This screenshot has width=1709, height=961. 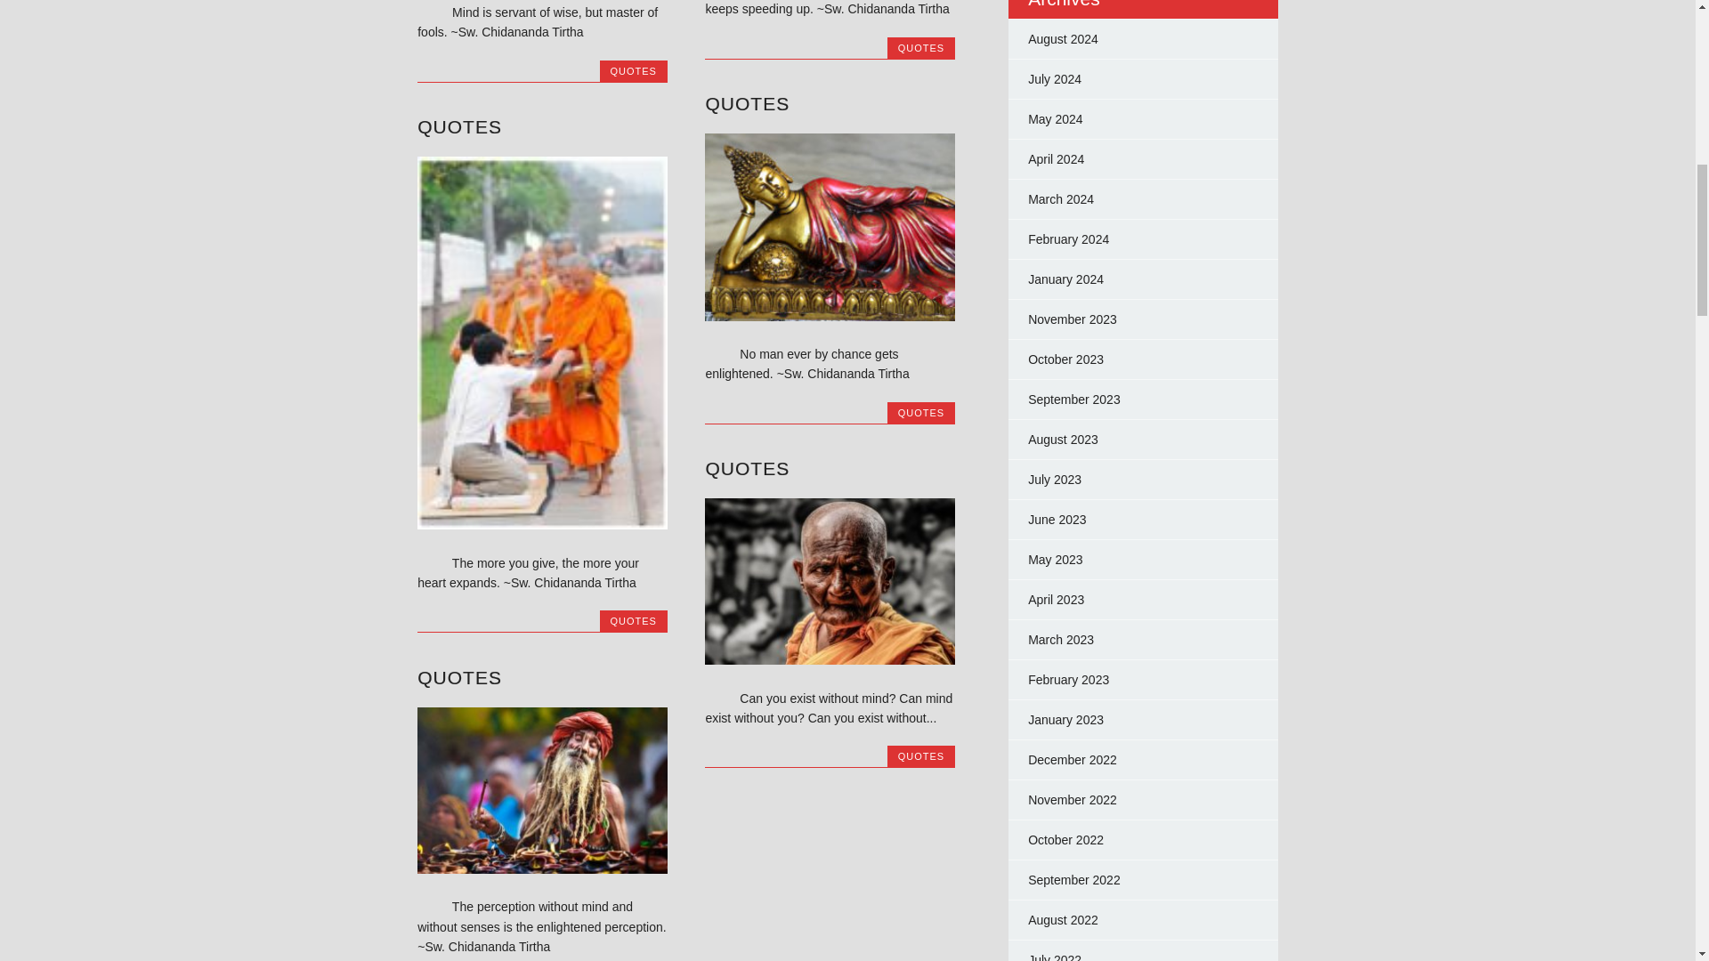 What do you see at coordinates (921, 412) in the screenshot?
I see `QUOTES` at bounding box center [921, 412].